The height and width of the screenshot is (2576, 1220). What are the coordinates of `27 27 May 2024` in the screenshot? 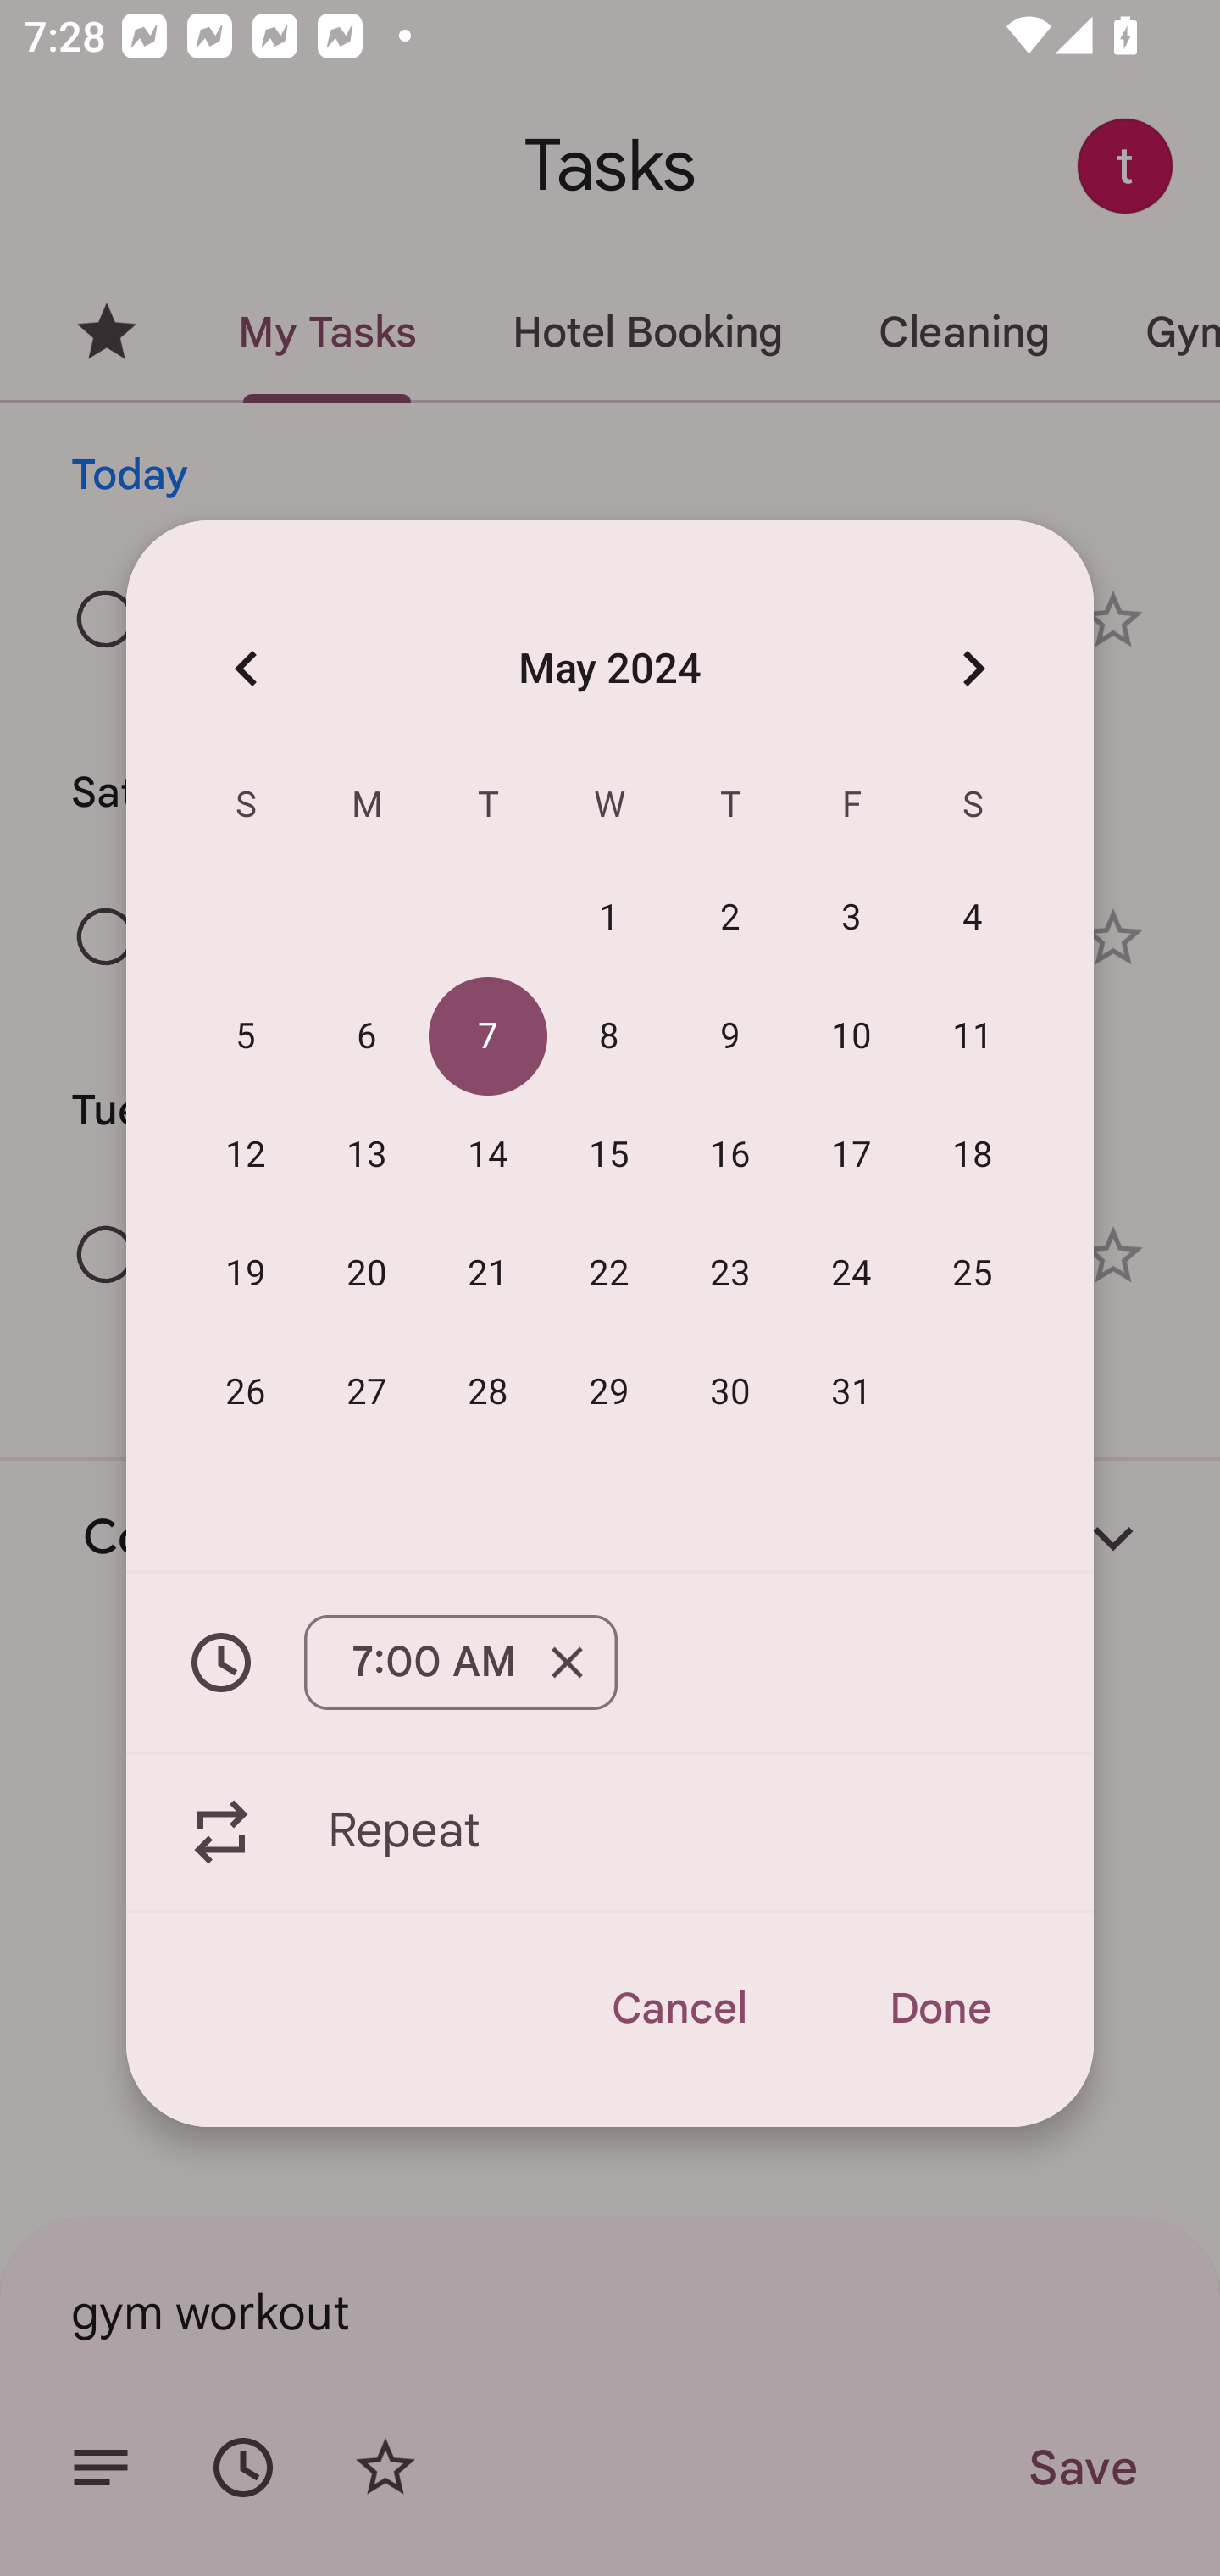 It's located at (367, 1391).